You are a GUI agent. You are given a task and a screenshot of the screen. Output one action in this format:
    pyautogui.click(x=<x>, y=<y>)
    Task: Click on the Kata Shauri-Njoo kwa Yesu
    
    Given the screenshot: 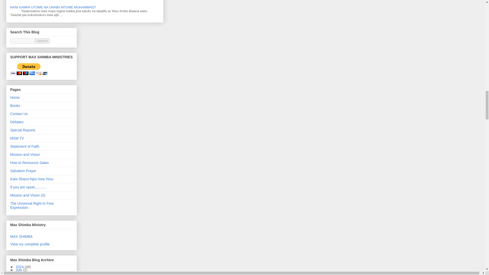 What is the action you would take?
    pyautogui.click(x=32, y=179)
    